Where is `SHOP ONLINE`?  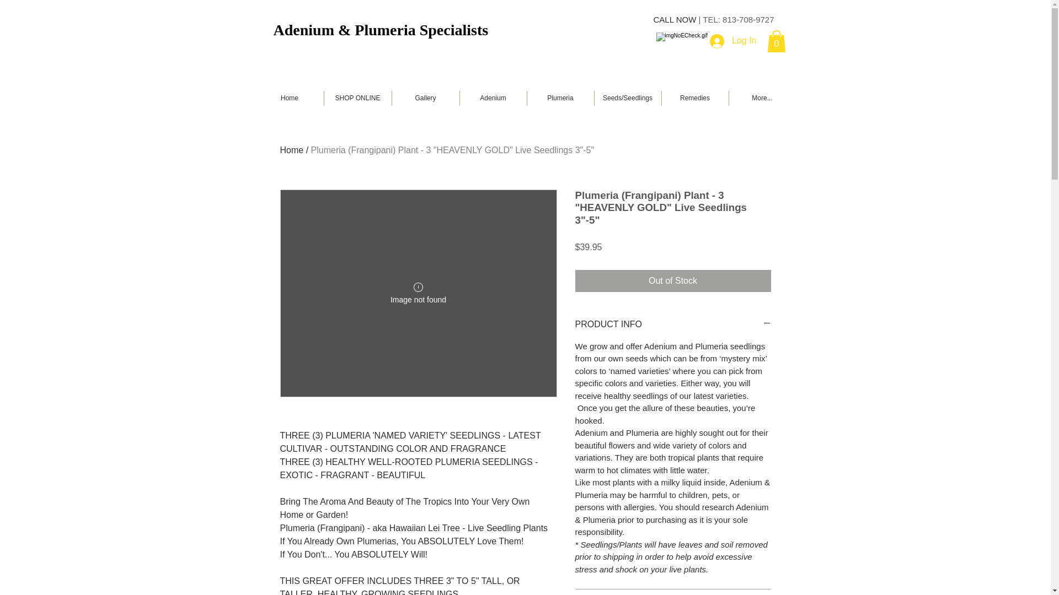 SHOP ONLINE is located at coordinates (356, 98).